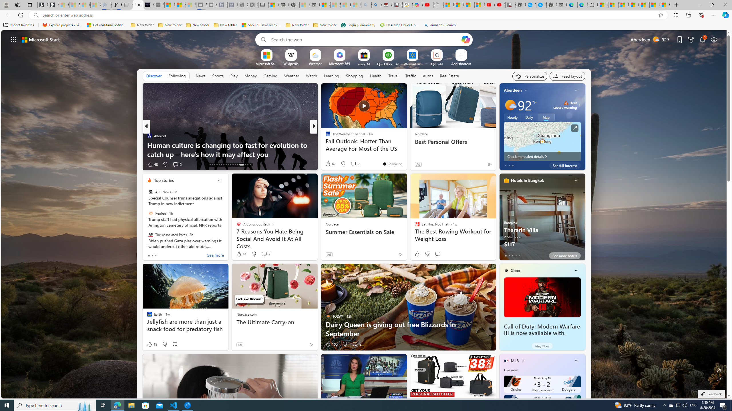  What do you see at coordinates (270, 76) in the screenshot?
I see `Gaming` at bounding box center [270, 76].